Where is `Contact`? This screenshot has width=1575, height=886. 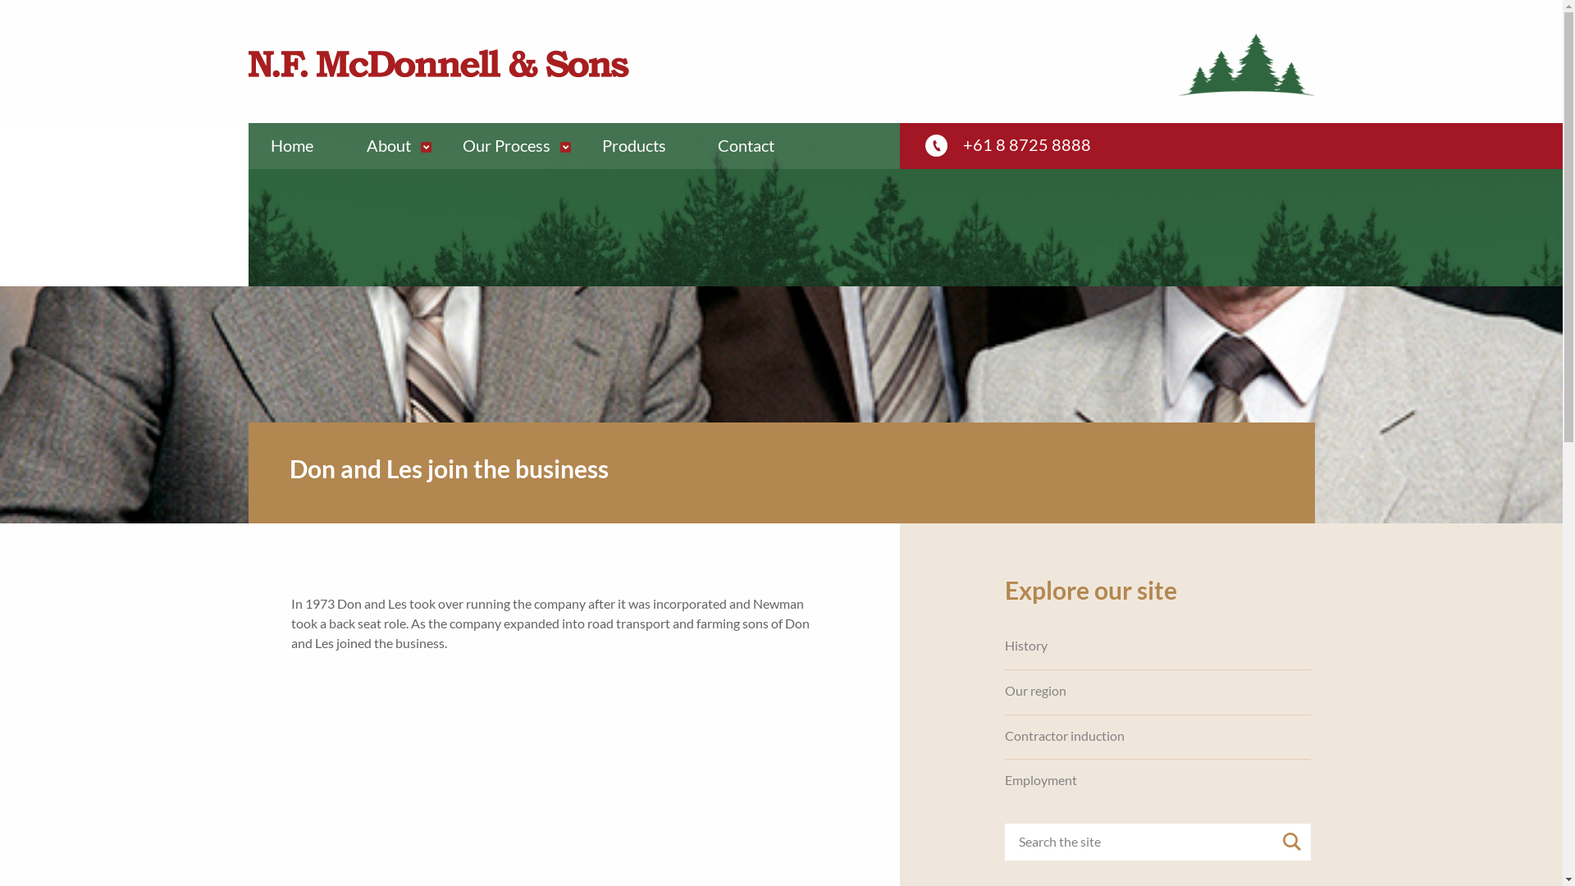
Contact is located at coordinates (756, 146).